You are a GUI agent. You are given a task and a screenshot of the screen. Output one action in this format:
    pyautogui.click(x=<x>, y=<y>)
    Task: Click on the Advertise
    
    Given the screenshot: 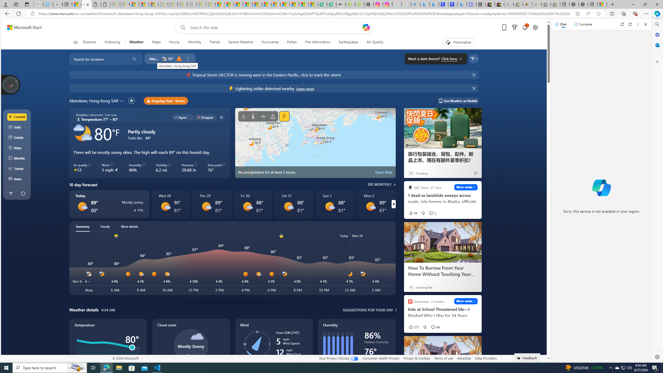 What is the action you would take?
    pyautogui.click(x=464, y=358)
    